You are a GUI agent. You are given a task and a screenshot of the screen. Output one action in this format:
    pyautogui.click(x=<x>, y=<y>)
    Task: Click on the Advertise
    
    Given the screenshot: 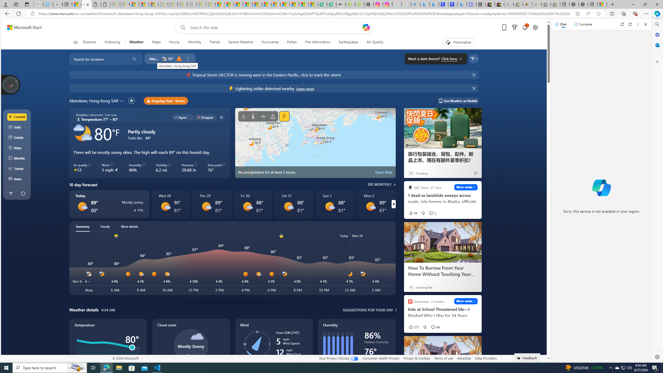 What is the action you would take?
    pyautogui.click(x=464, y=358)
    